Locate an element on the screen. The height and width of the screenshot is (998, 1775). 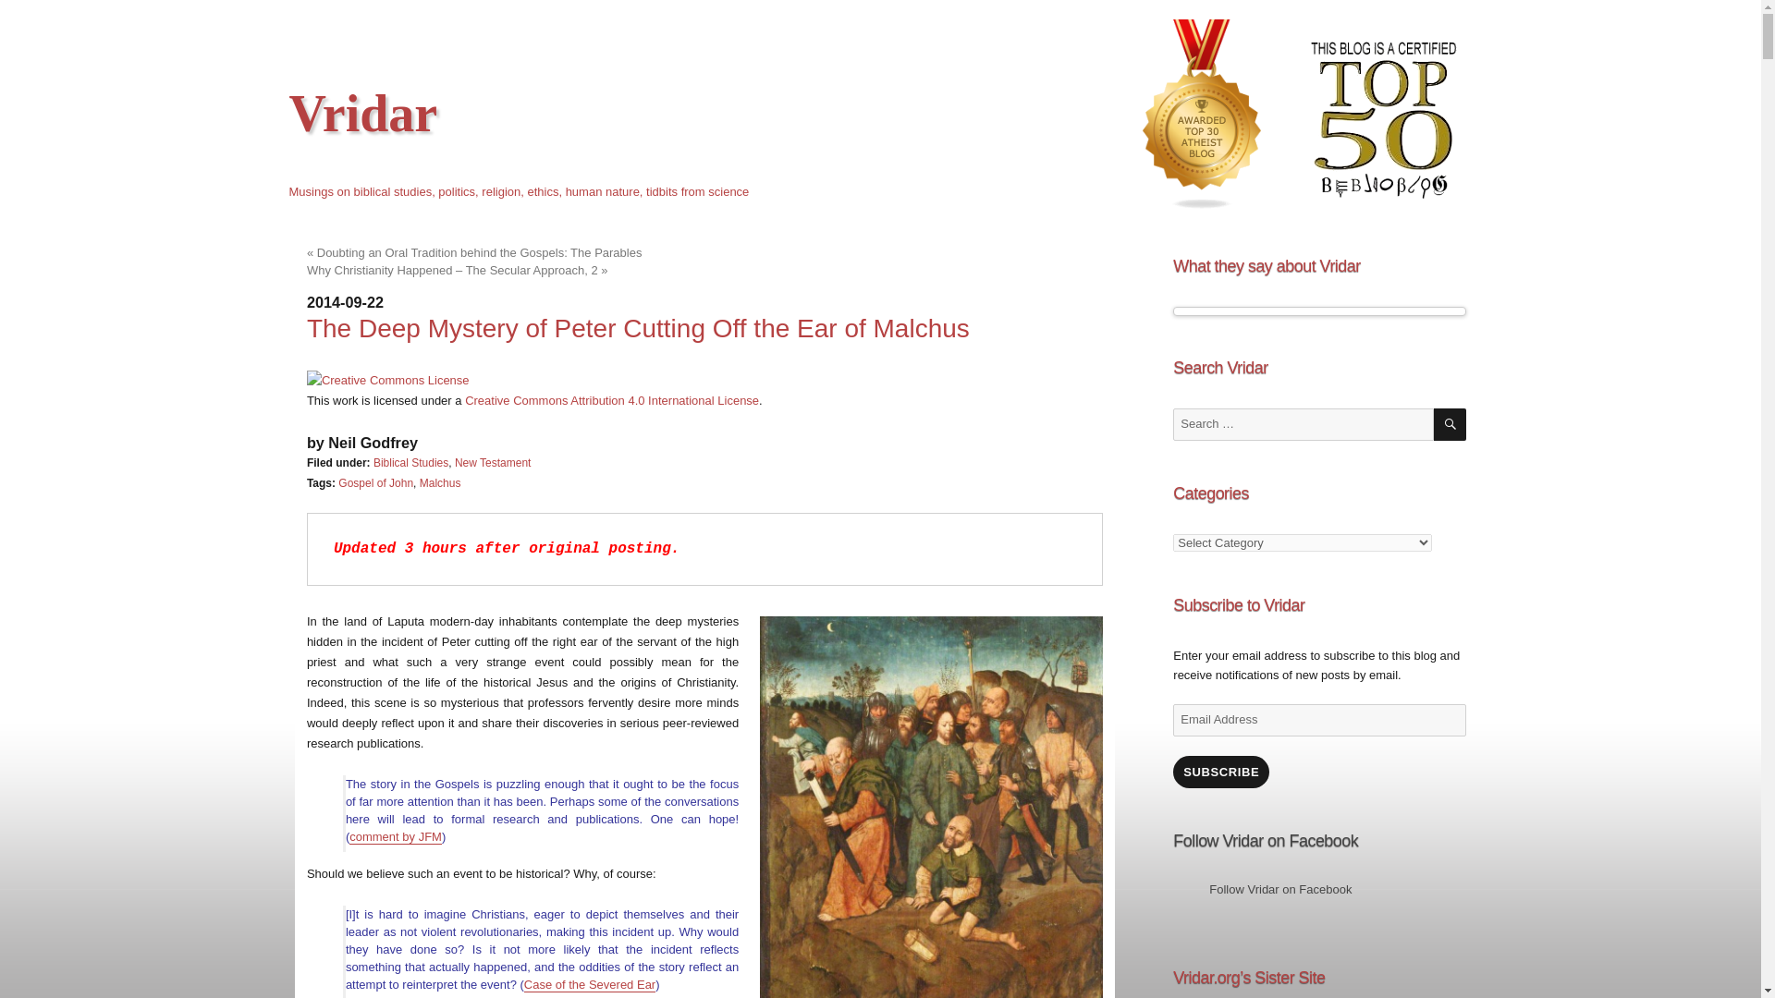
Case of the Severed Ear is located at coordinates (589, 985).